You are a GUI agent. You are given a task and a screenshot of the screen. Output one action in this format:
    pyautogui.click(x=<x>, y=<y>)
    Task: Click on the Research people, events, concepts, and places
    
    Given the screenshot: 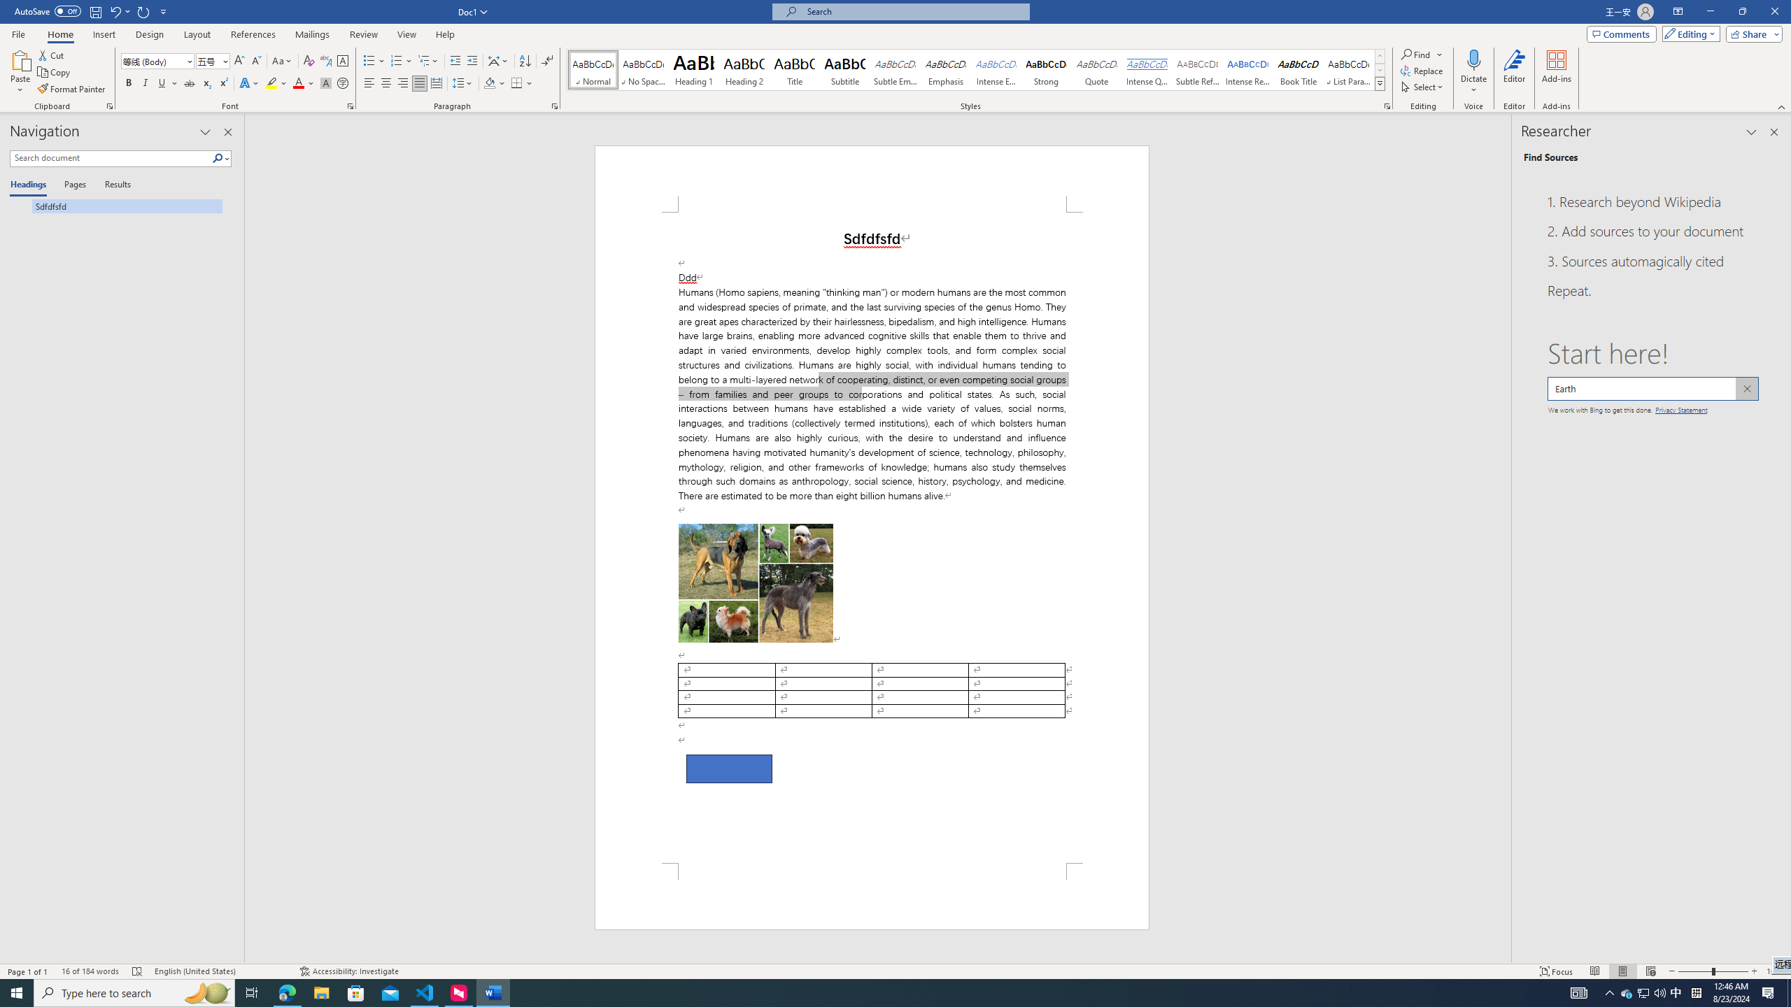 What is the action you would take?
    pyautogui.click(x=1652, y=389)
    